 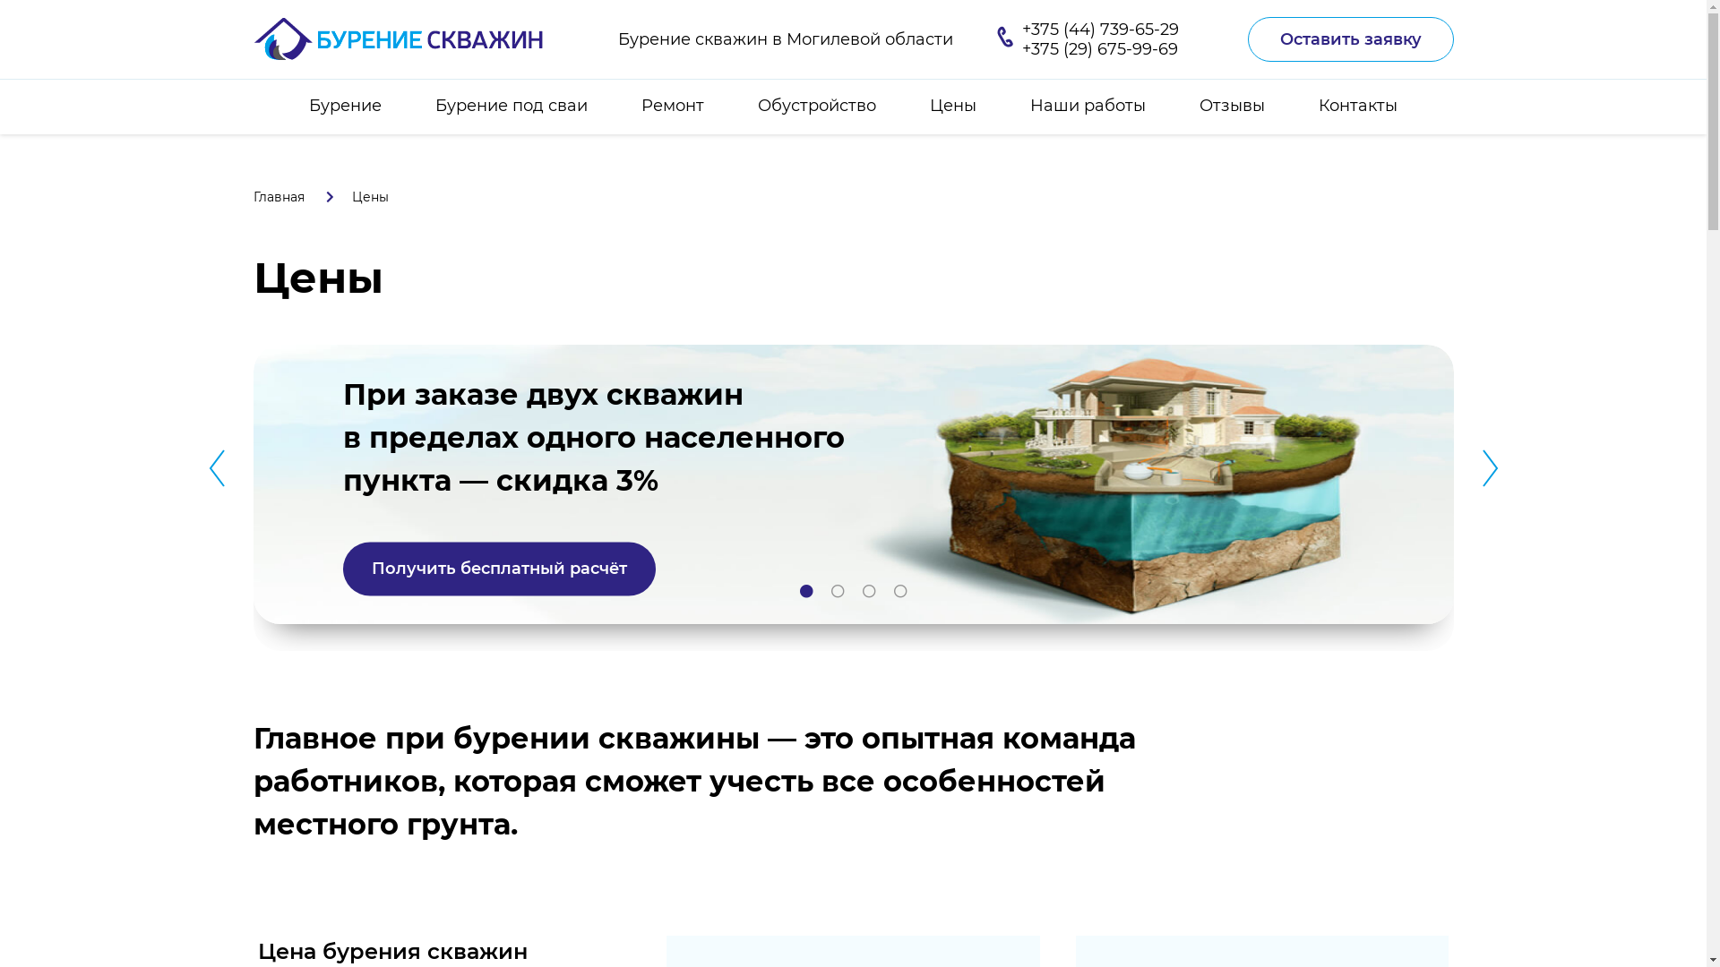 I want to click on +375 (29) 675-99-69, so click(x=1100, y=49).